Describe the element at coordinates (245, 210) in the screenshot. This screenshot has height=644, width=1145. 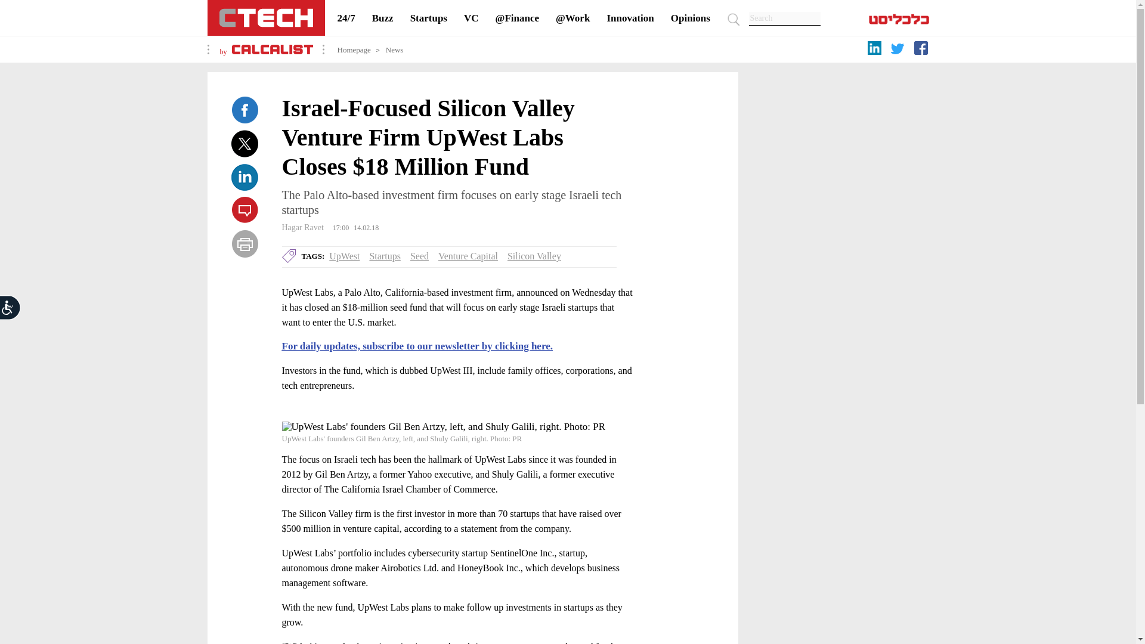
I see `Talkback` at that location.